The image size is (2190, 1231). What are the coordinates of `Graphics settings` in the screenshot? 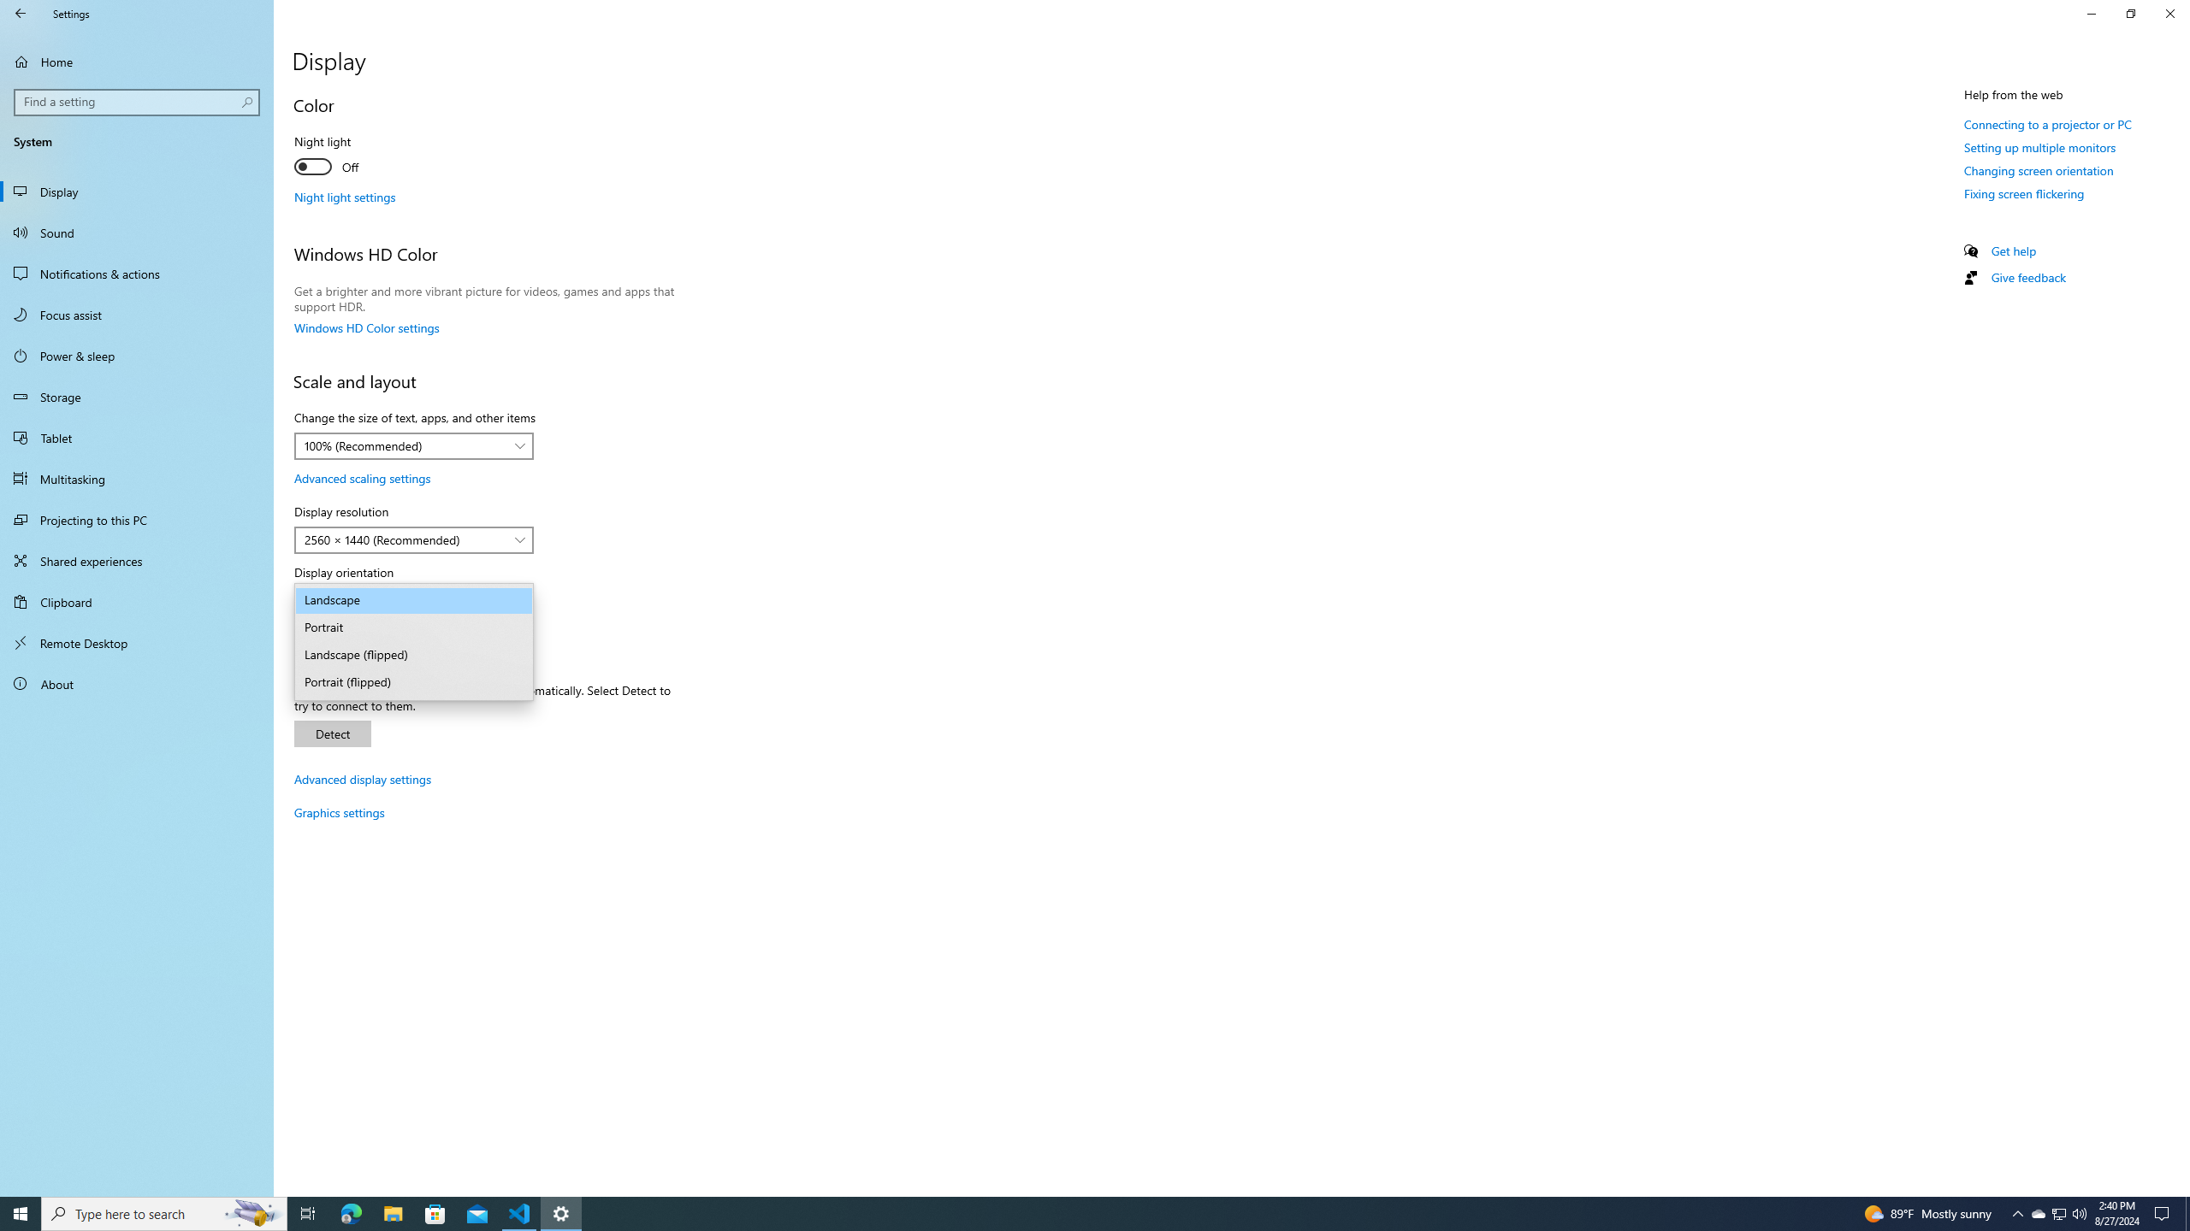 It's located at (339, 812).